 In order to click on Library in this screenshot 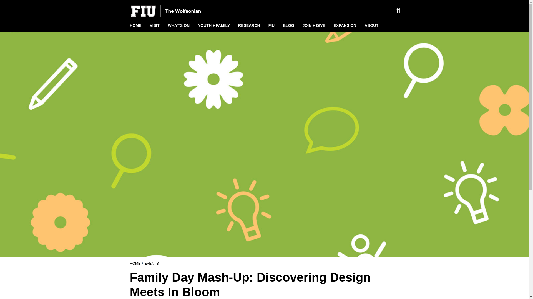, I will do `click(37, 80)`.